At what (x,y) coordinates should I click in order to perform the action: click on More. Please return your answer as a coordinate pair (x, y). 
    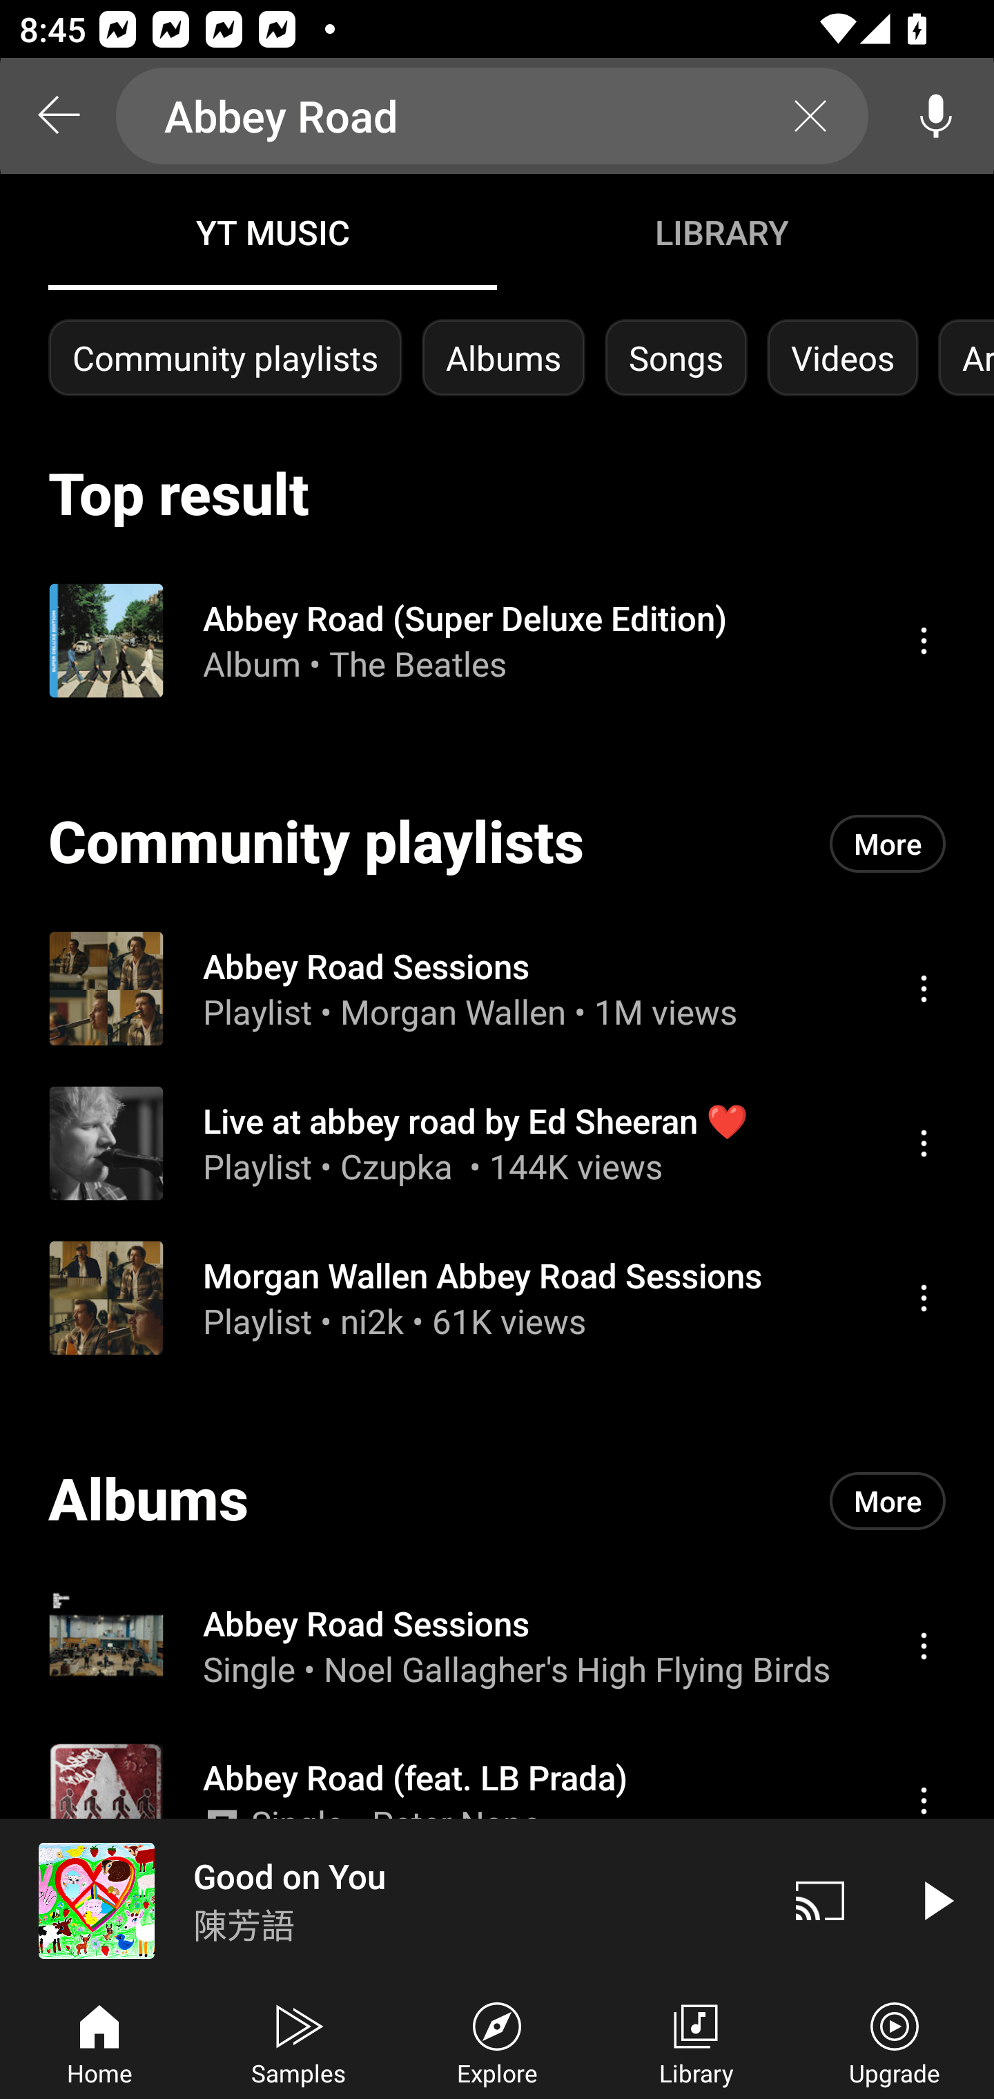
    Looking at the image, I should click on (888, 1501).